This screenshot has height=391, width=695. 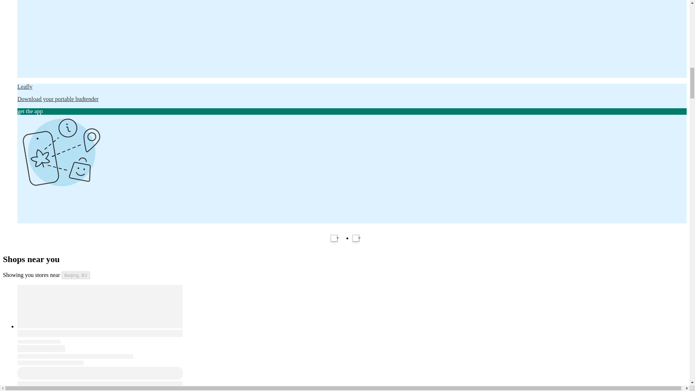 What do you see at coordinates (100, 306) in the screenshot?
I see `Loading...` at bounding box center [100, 306].